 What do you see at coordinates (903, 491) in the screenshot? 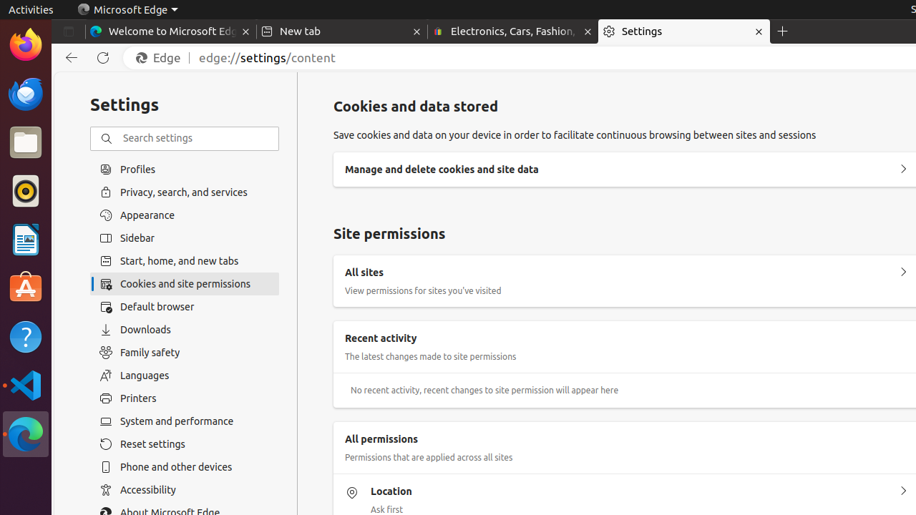
I see `Location` at bounding box center [903, 491].